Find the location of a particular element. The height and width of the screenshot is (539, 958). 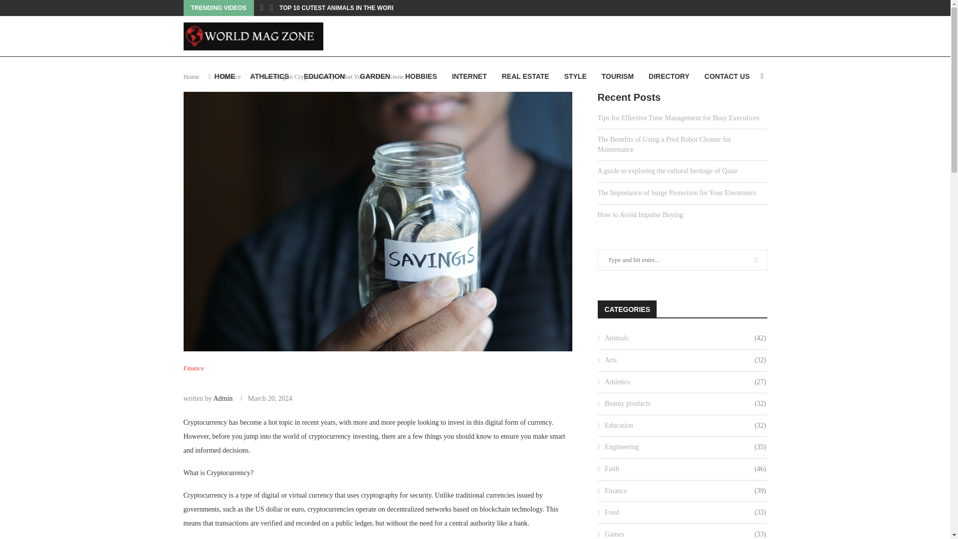

EDUCATION is located at coordinates (324, 76).